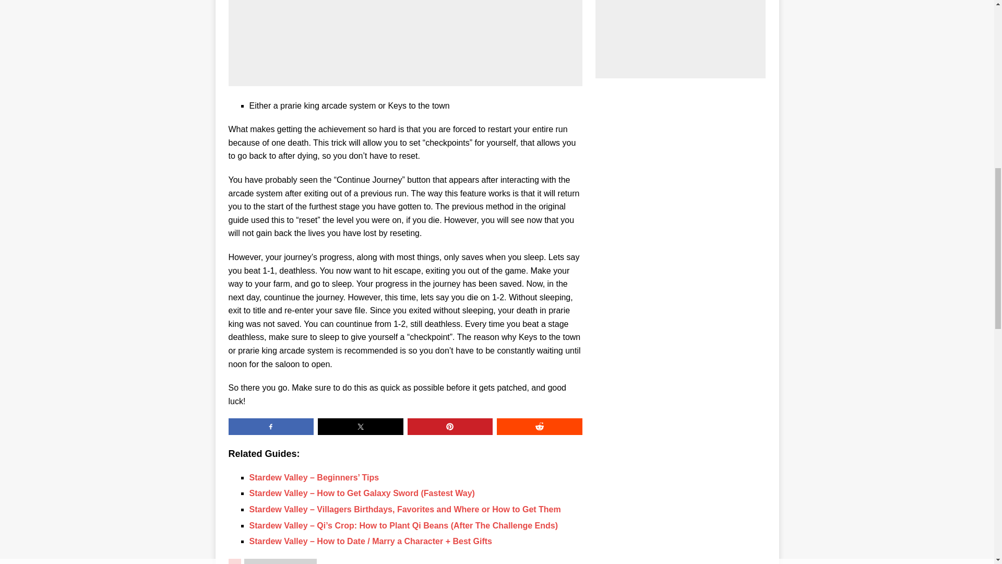 The height and width of the screenshot is (564, 1002). What do you see at coordinates (281, 561) in the screenshot?
I see `STARDEW VALLEY` at bounding box center [281, 561].